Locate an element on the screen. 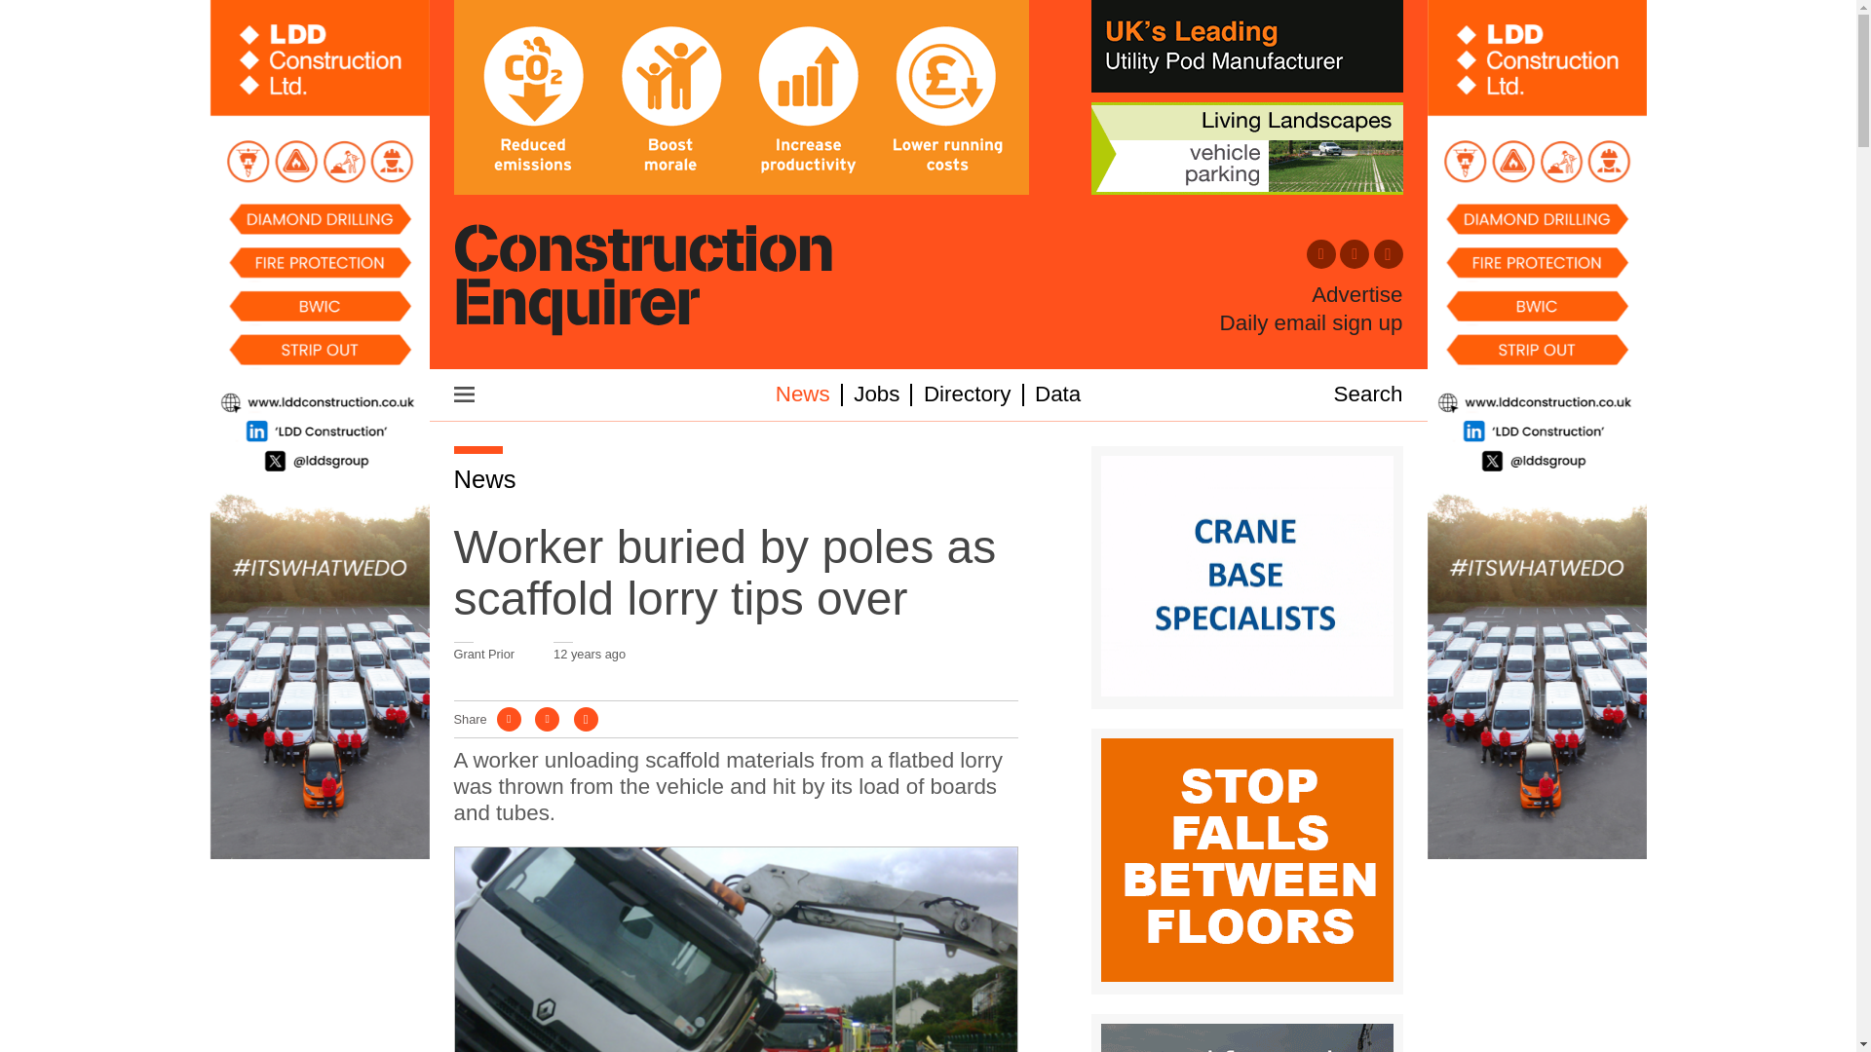 This screenshot has height=1052, width=1871. Advertise is located at coordinates (1356, 295).